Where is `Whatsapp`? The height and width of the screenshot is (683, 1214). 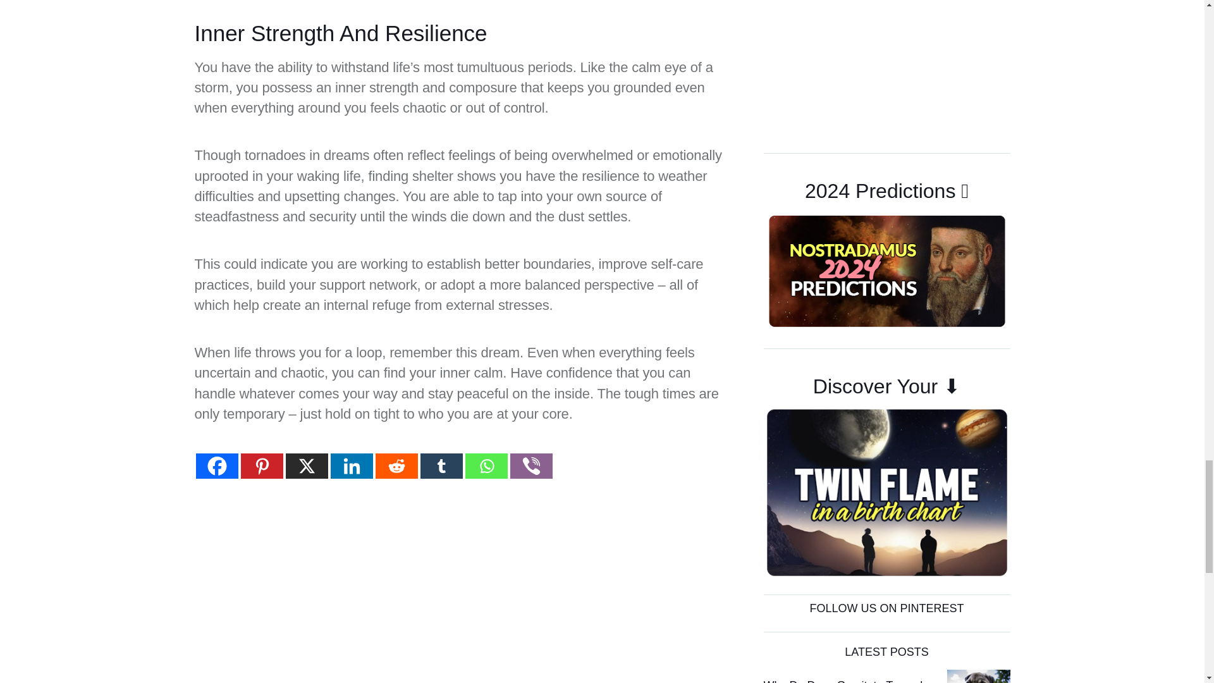 Whatsapp is located at coordinates (486, 466).